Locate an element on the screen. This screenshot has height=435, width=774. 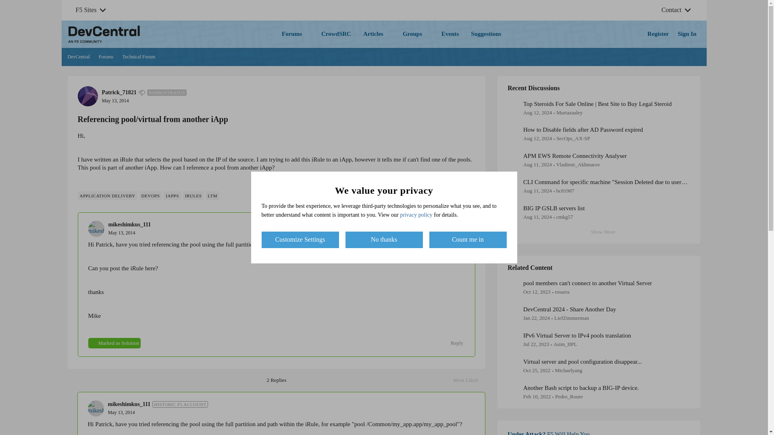
Like is located at coordinates (426, 195).